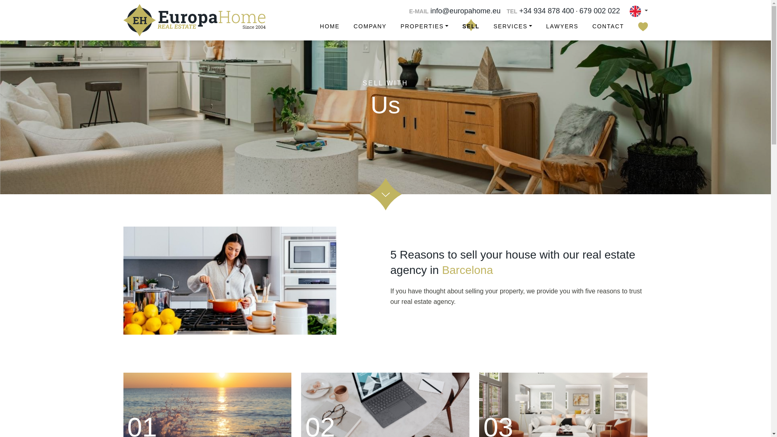 Image resolution: width=777 pixels, height=437 pixels. Describe the element at coordinates (600, 11) in the screenshot. I see `679 002 022` at that location.